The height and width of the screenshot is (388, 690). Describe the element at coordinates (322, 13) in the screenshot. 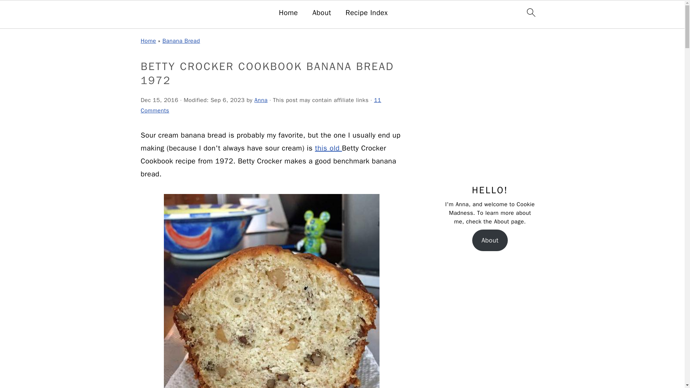

I see `About` at that location.